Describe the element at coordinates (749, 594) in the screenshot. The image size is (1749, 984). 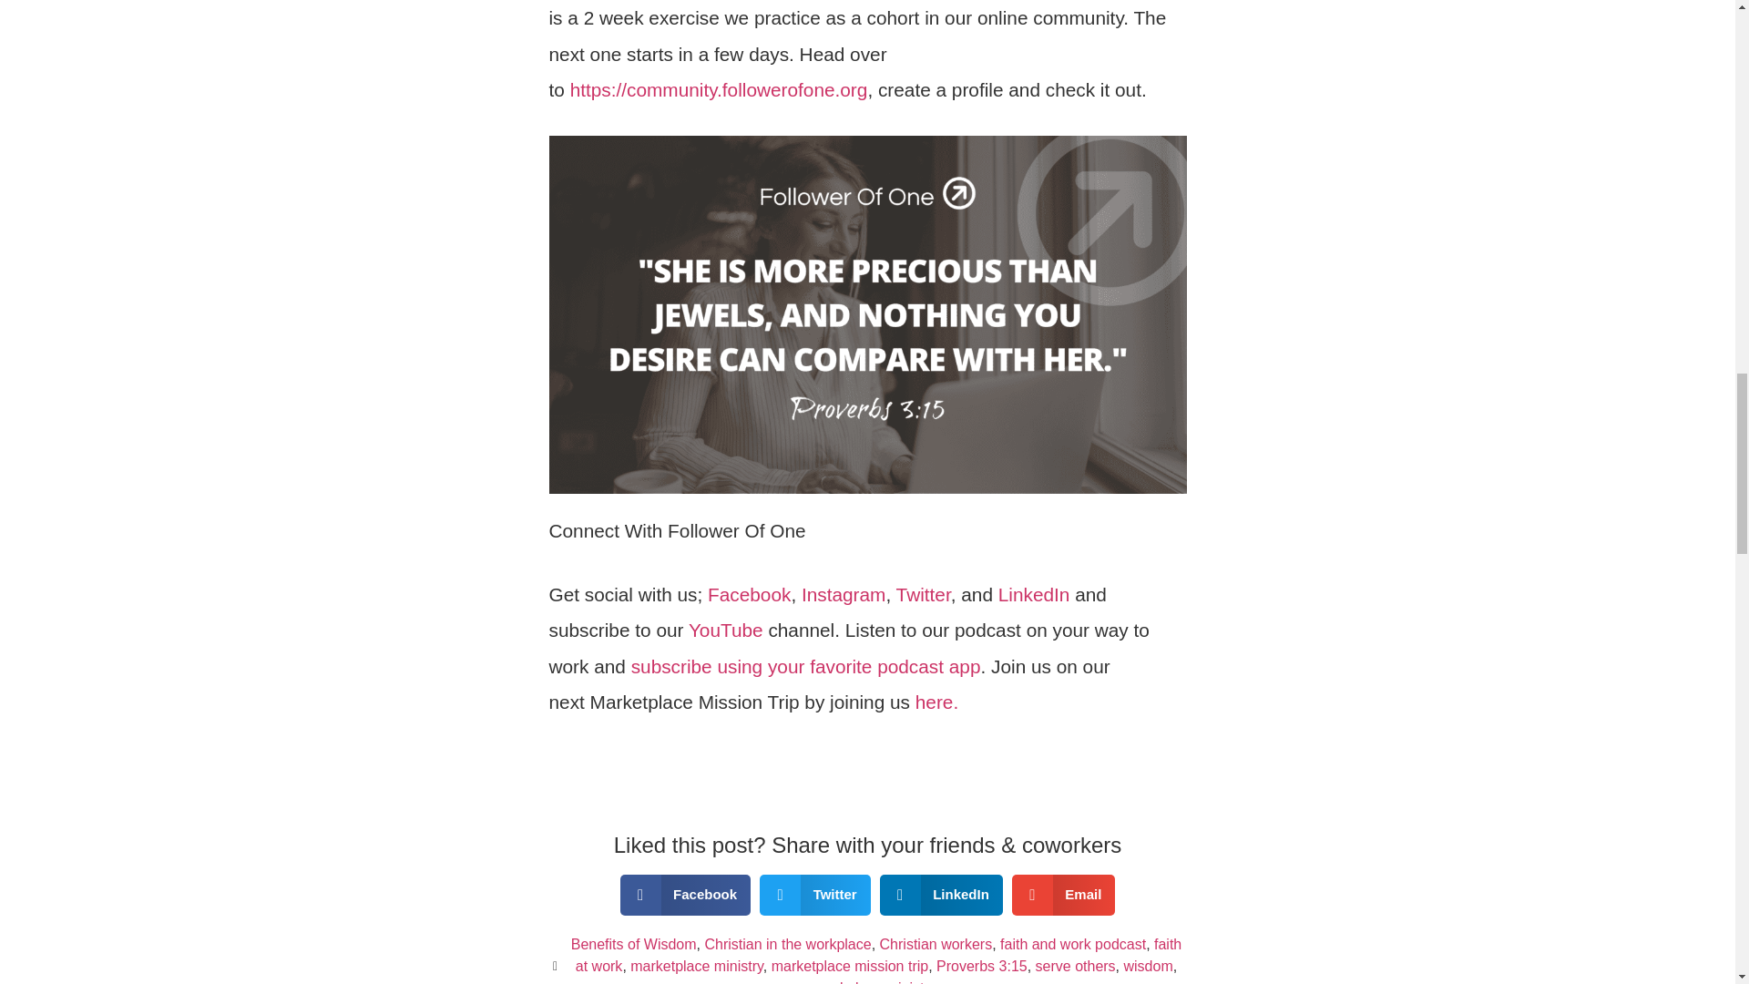
I see `Facebook` at that location.